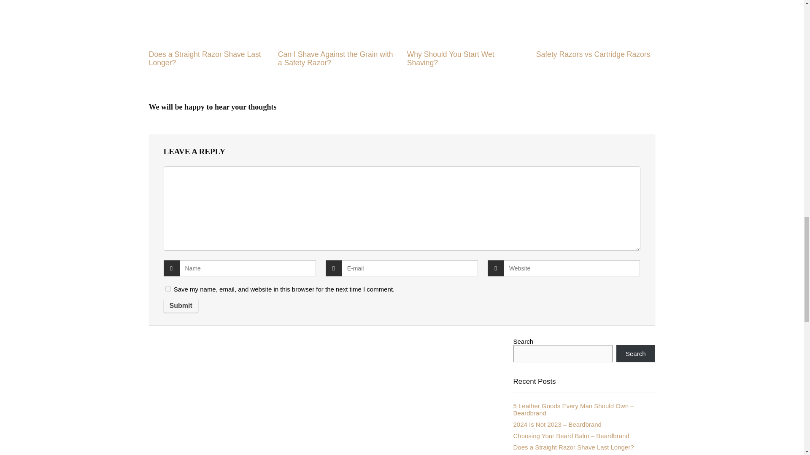 This screenshot has height=455, width=810. I want to click on Why Should You Start Wet Shaving?, so click(451, 58).